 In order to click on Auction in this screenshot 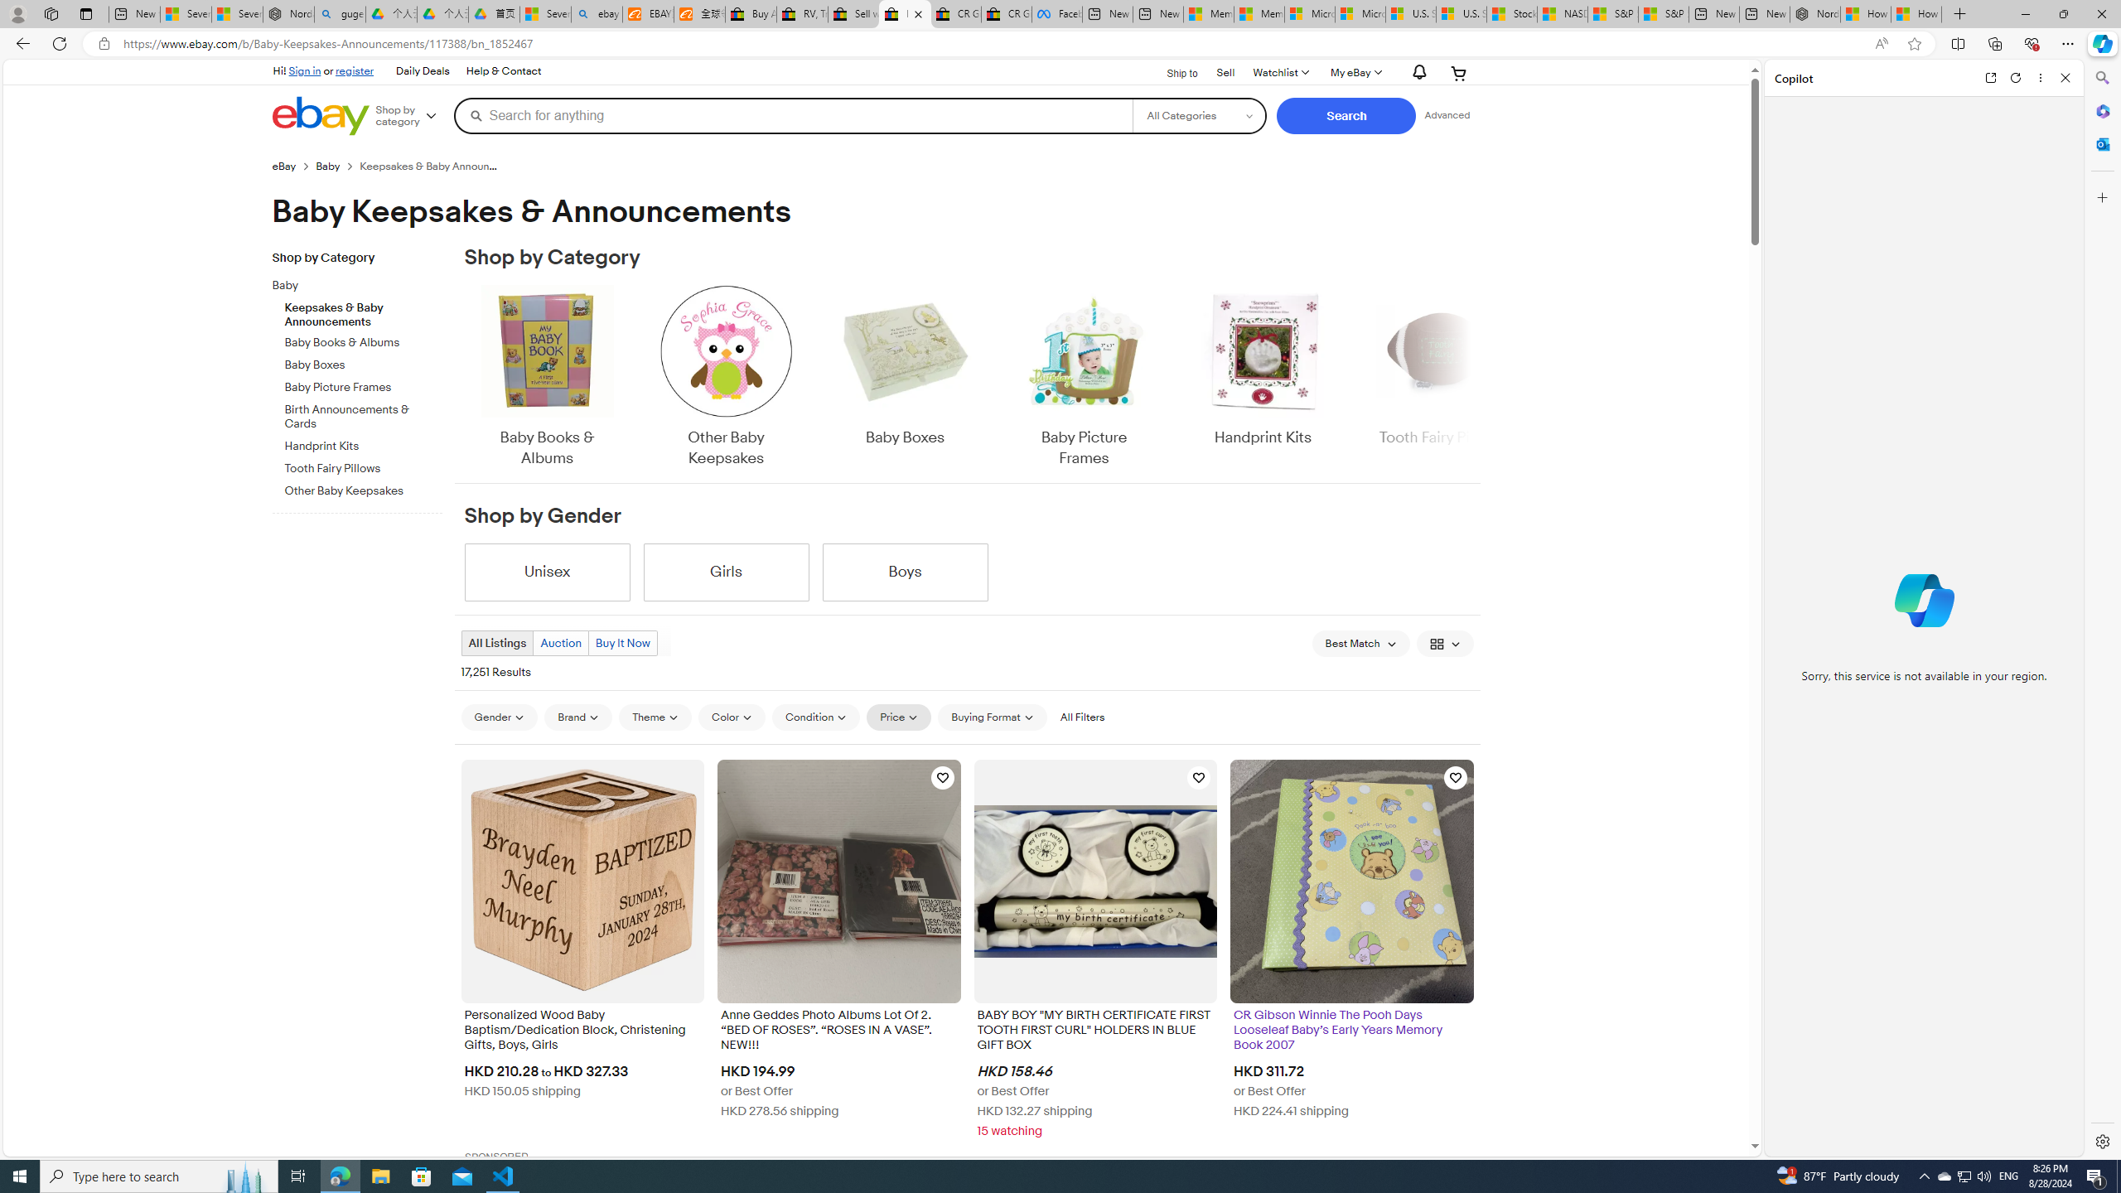, I will do `click(561, 643)`.